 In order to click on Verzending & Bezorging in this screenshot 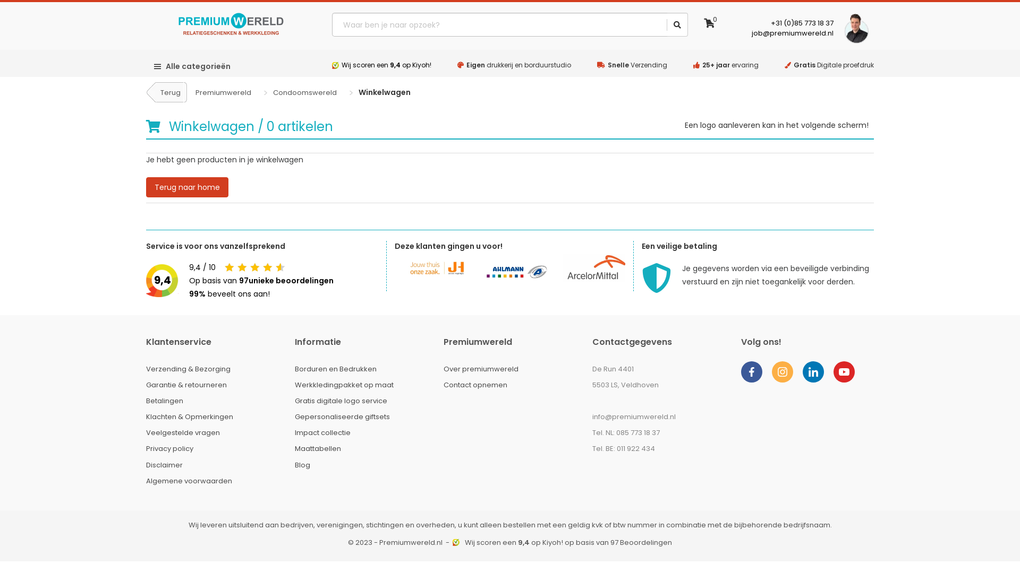, I will do `click(188, 369)`.